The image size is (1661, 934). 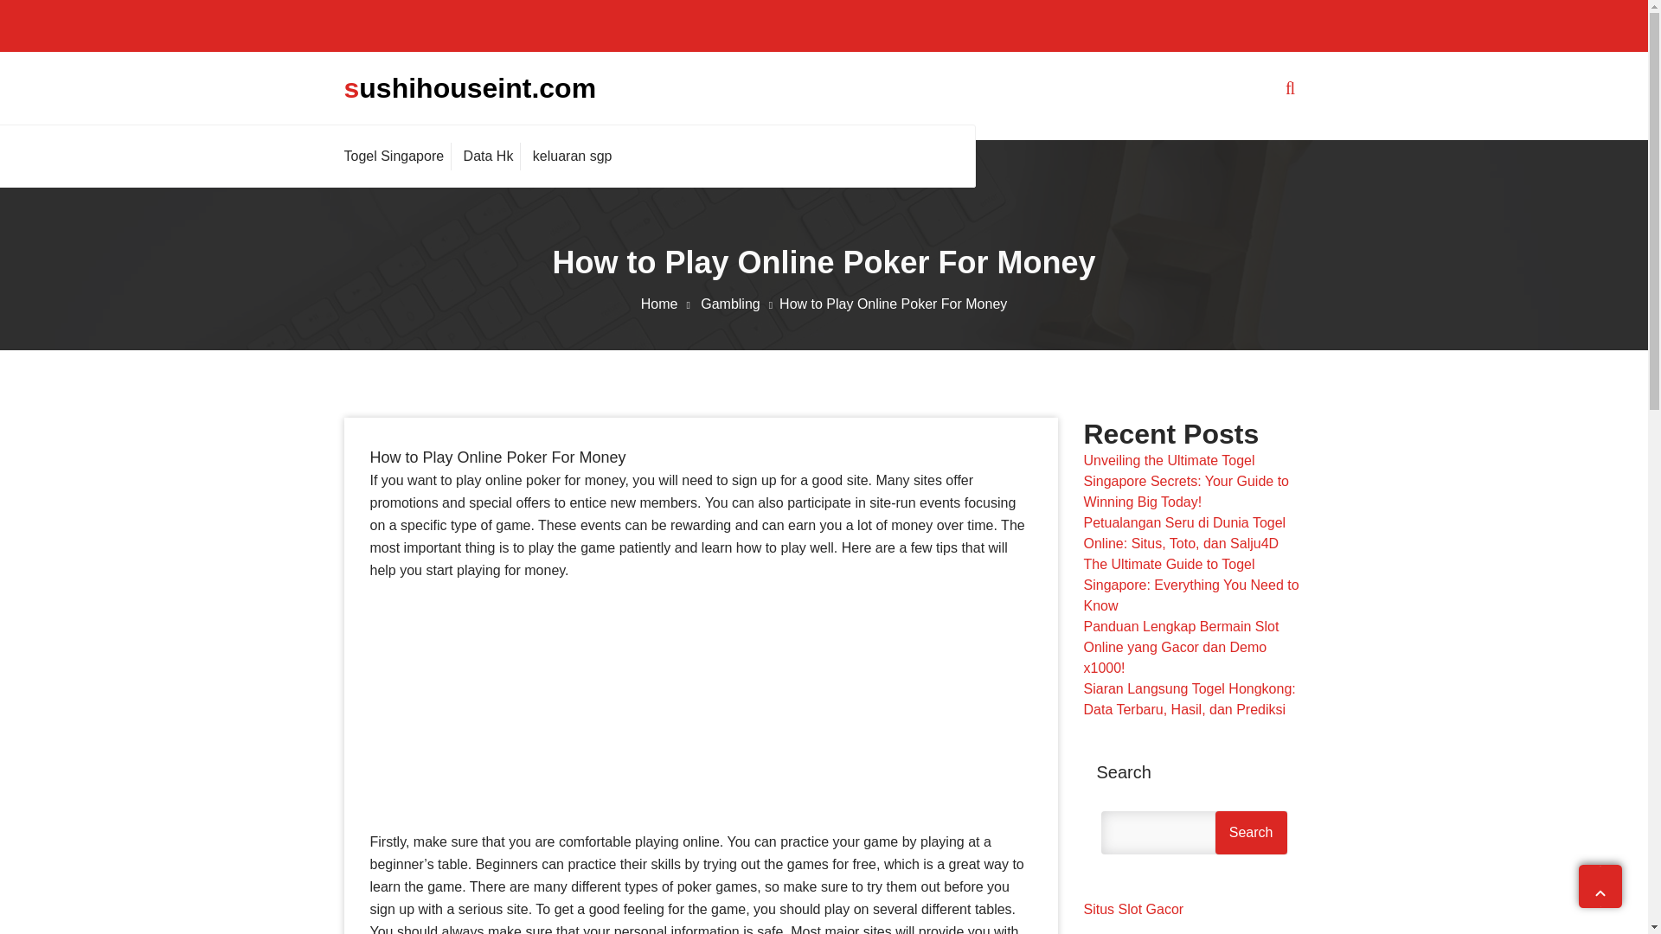 I want to click on keluaran sgp, so click(x=572, y=156).